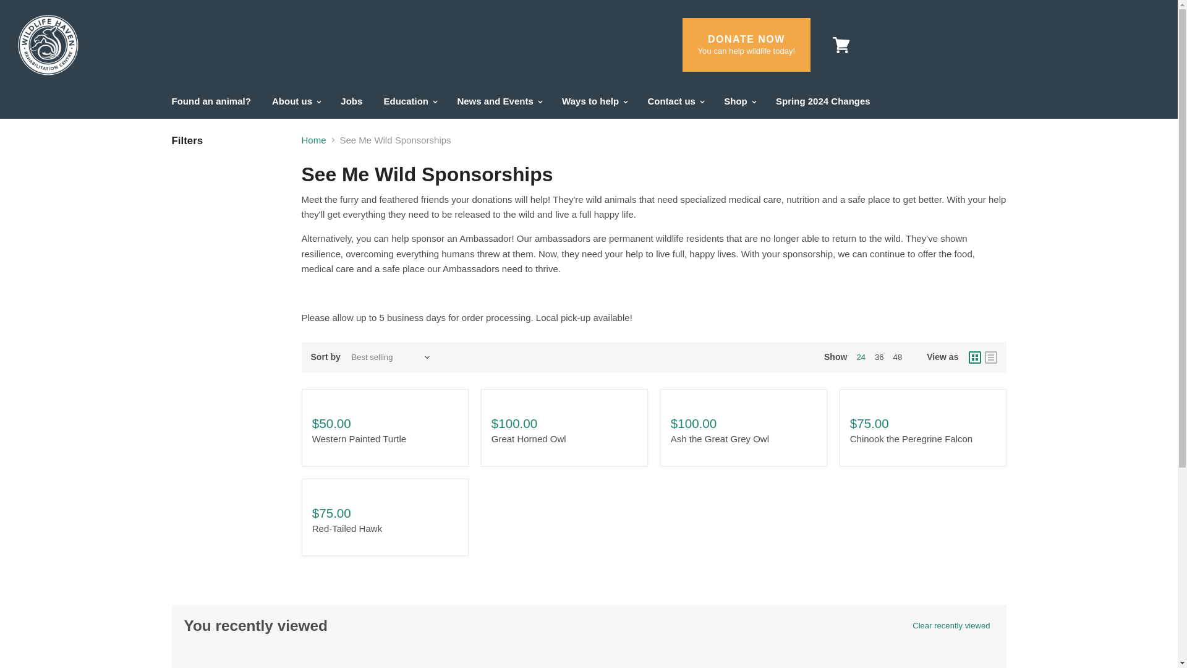  Describe the element at coordinates (498, 100) in the screenshot. I see `News and Events` at that location.